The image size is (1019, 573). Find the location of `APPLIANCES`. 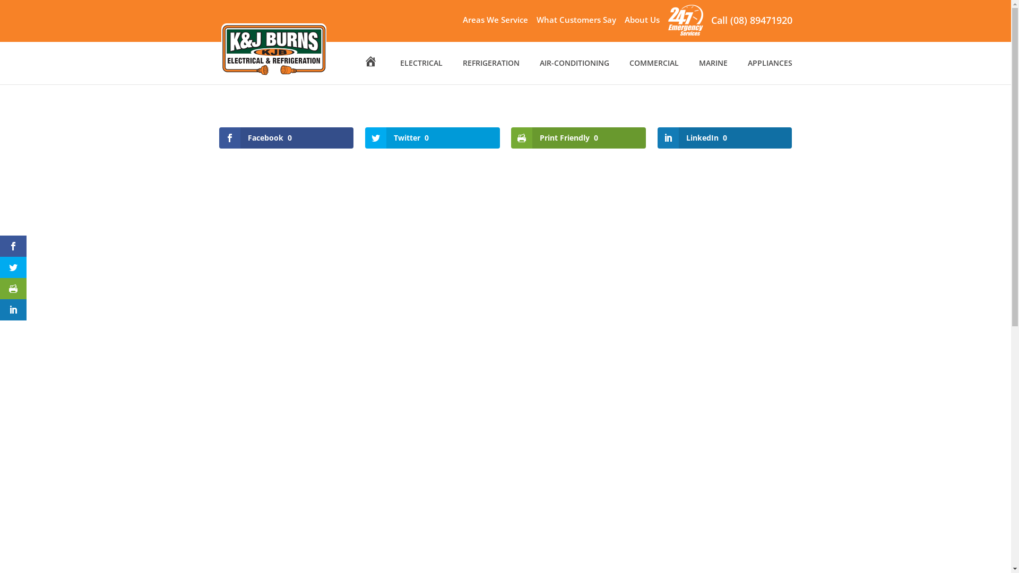

APPLIANCES is located at coordinates (770, 72).